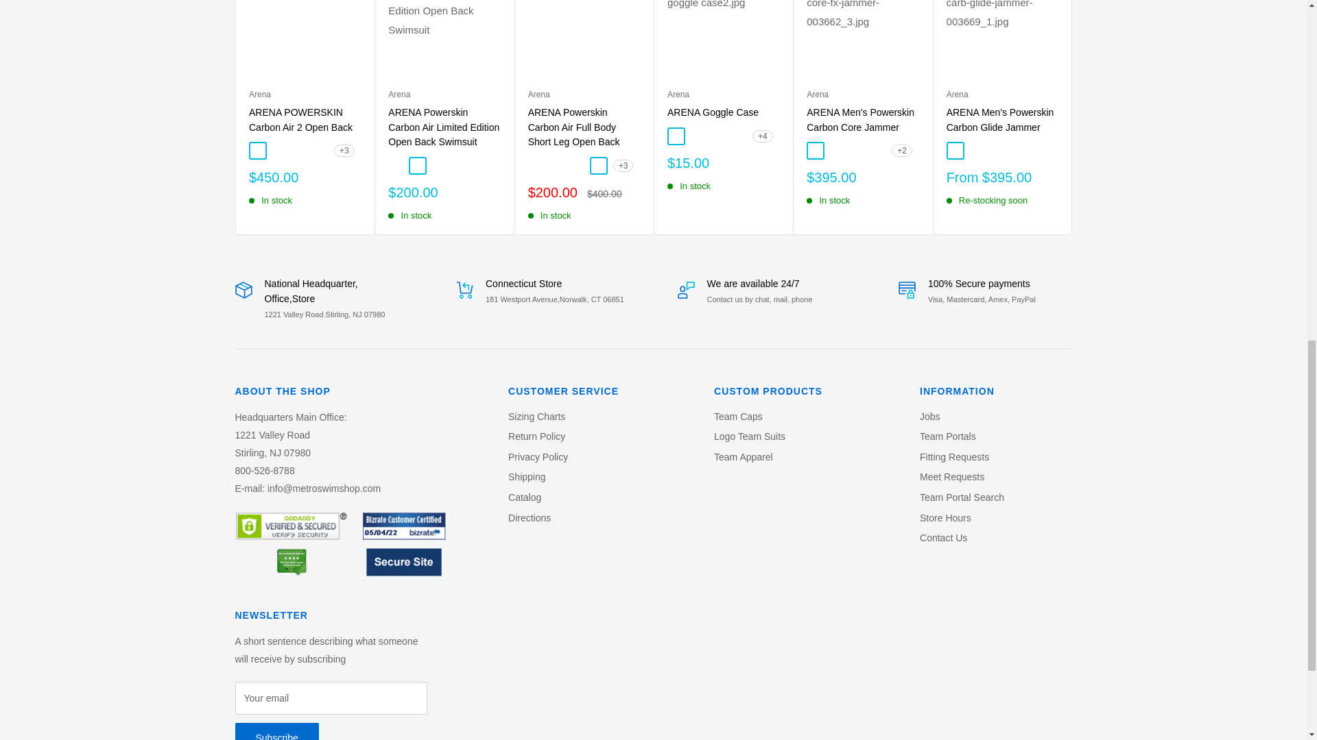 The image size is (1317, 740). I want to click on Black-Black-Gold, so click(257, 150).